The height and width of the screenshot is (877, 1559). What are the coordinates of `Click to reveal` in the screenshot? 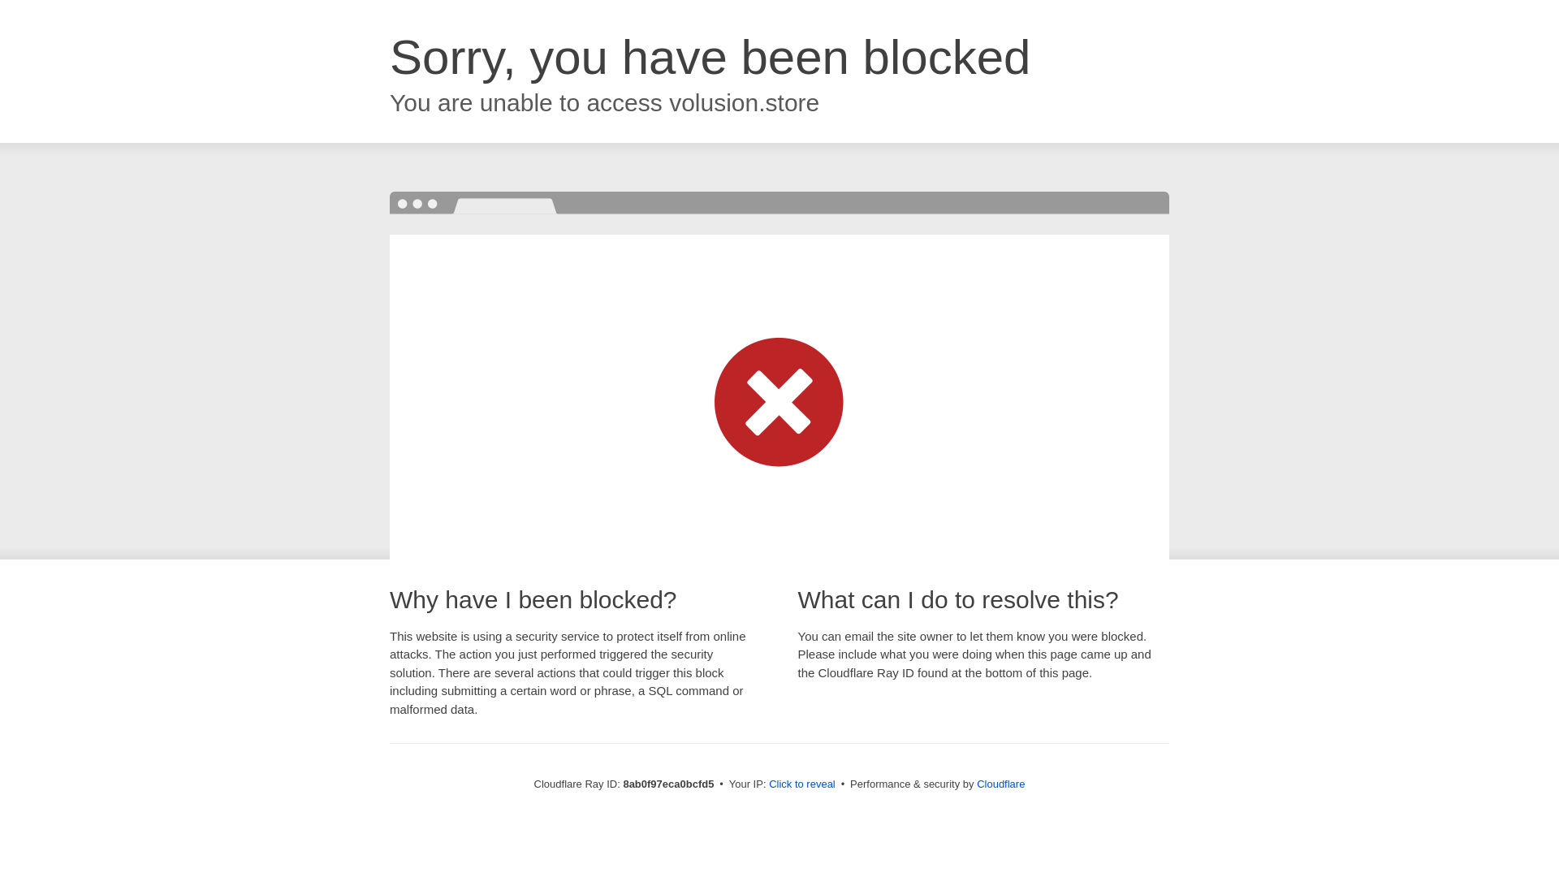 It's located at (802, 784).